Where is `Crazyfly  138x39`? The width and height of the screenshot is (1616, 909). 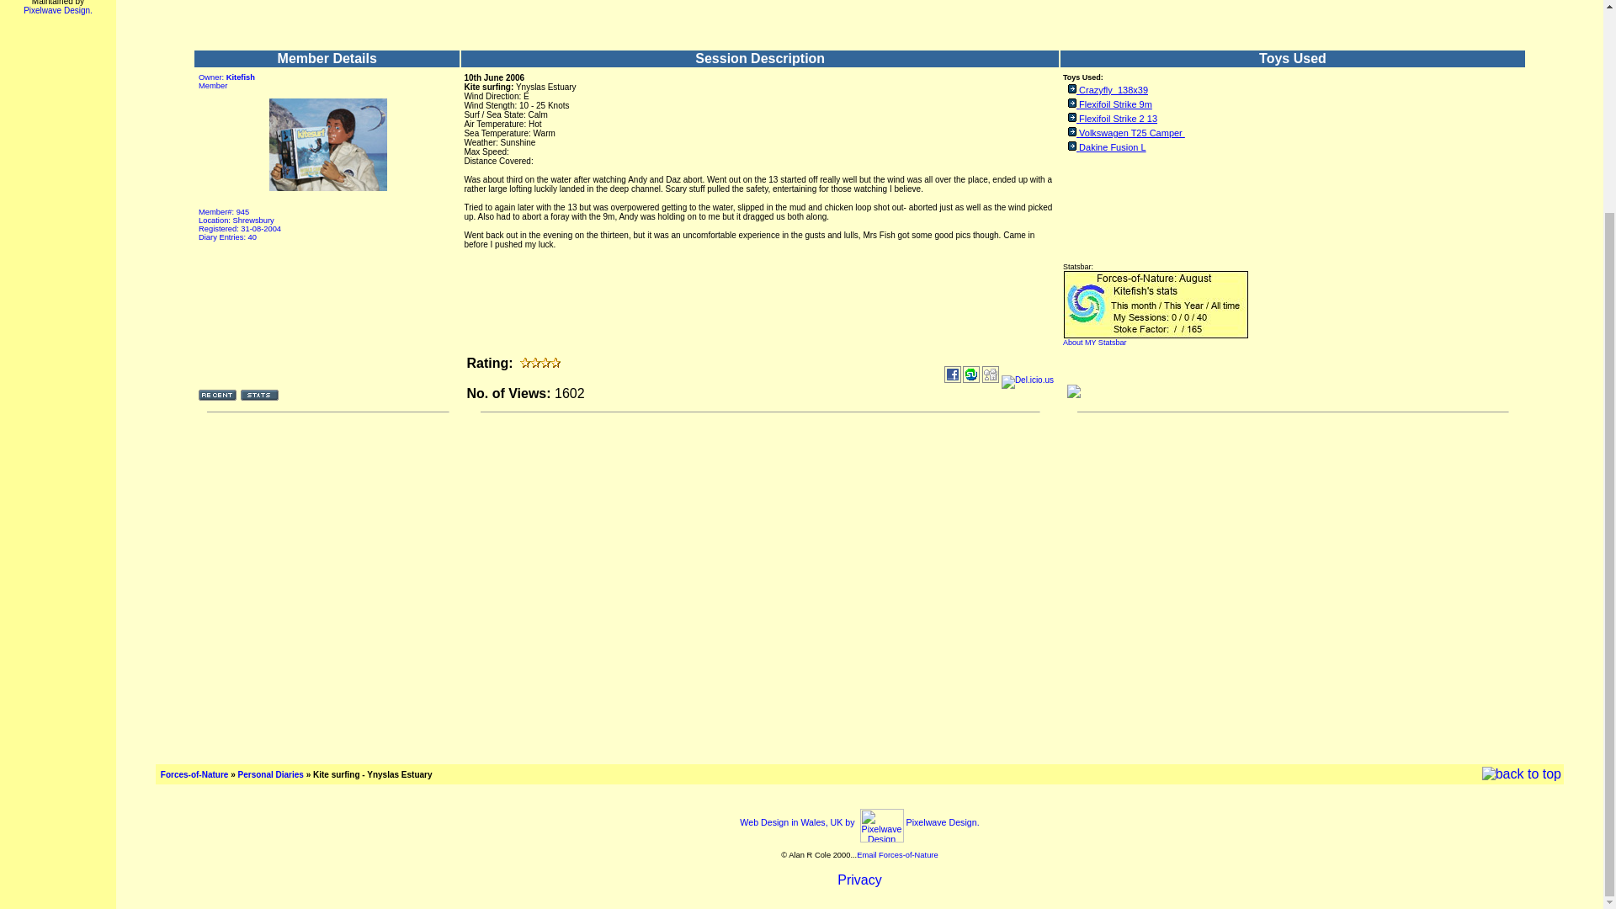
Crazyfly  138x39 is located at coordinates (1113, 90).